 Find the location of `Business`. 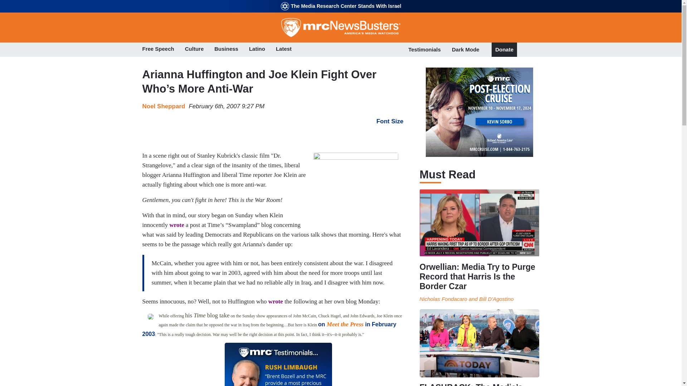

Business is located at coordinates (226, 49).